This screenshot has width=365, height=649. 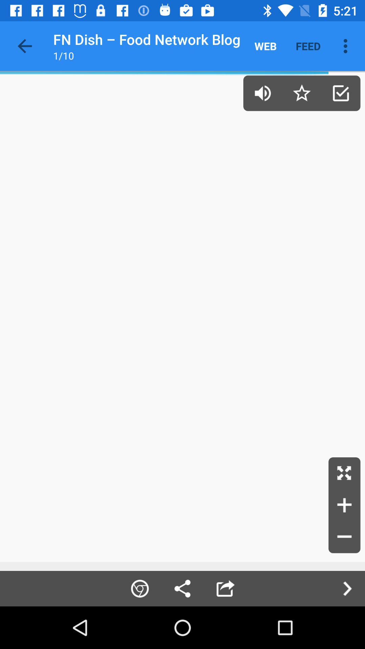 I want to click on show full screen, so click(x=344, y=473).